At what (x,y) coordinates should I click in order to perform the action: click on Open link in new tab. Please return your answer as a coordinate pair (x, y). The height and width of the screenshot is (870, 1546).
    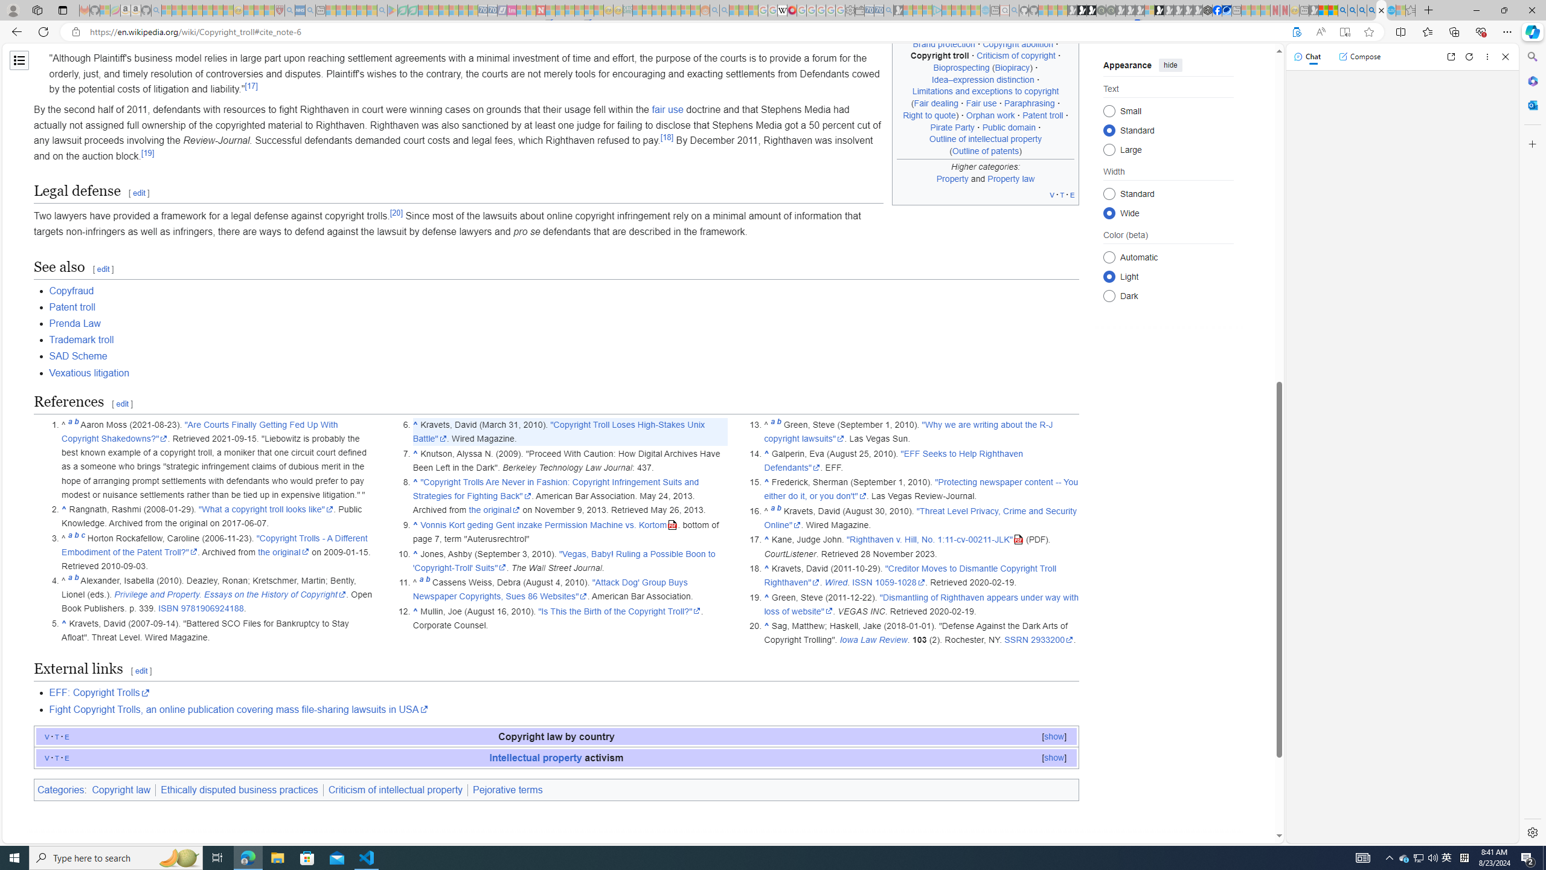
    Looking at the image, I should click on (1451, 57).